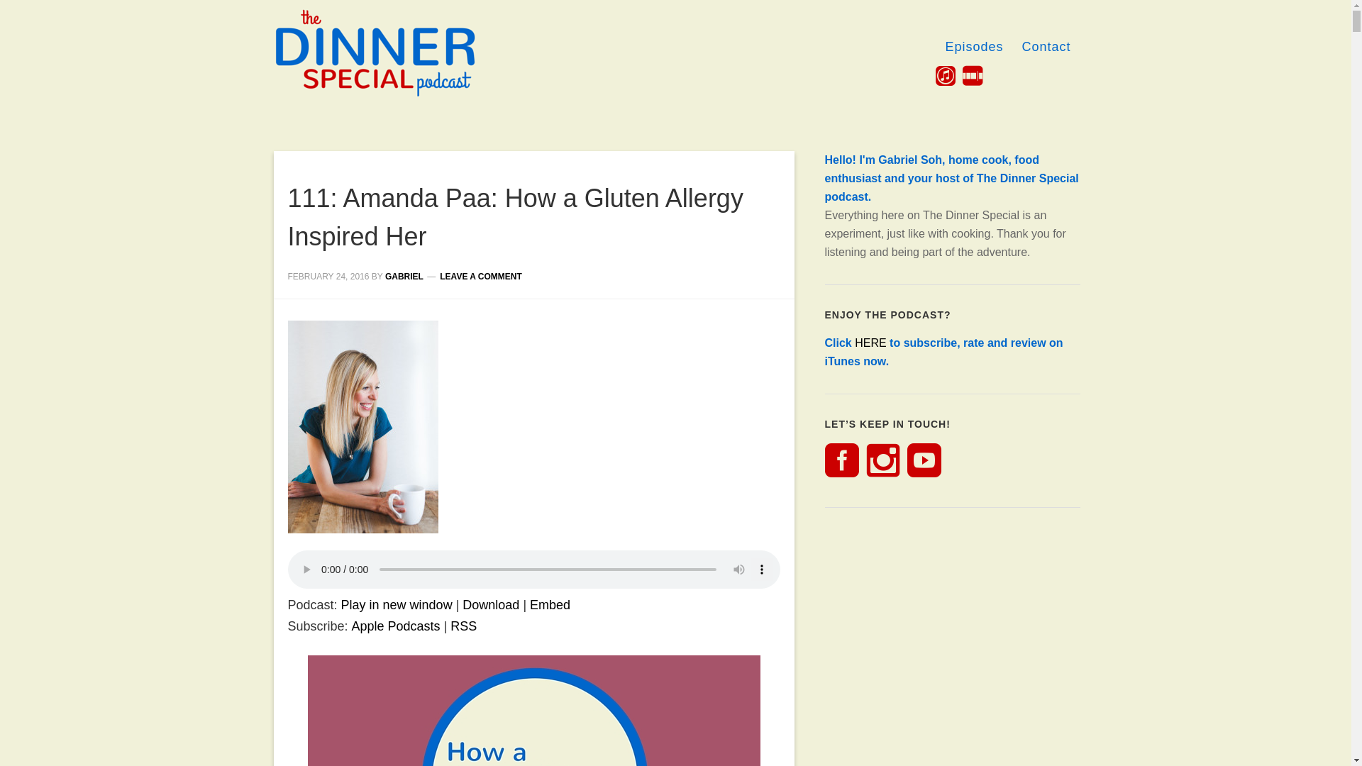 The height and width of the screenshot is (766, 1362). Describe the element at coordinates (464, 626) in the screenshot. I see `Subscribe via RSS` at that location.